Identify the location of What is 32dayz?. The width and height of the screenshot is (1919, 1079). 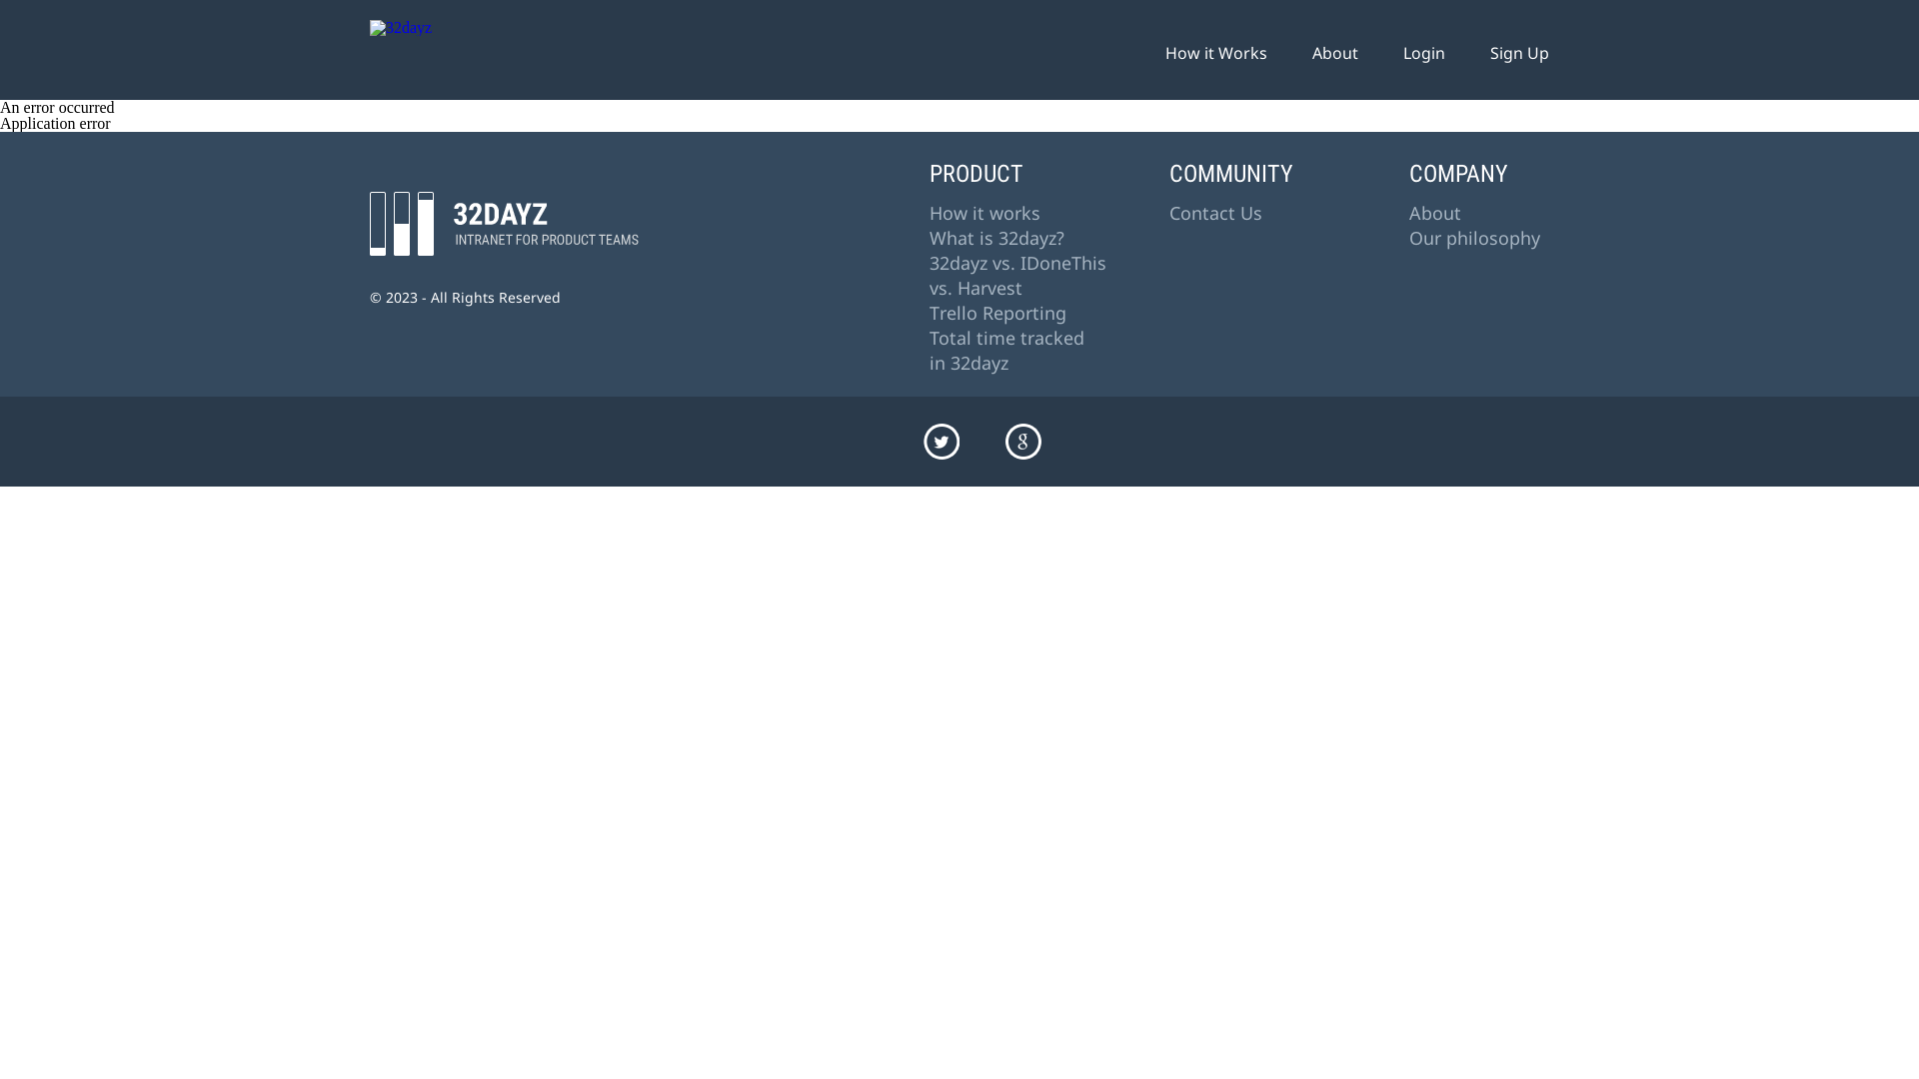
(997, 238).